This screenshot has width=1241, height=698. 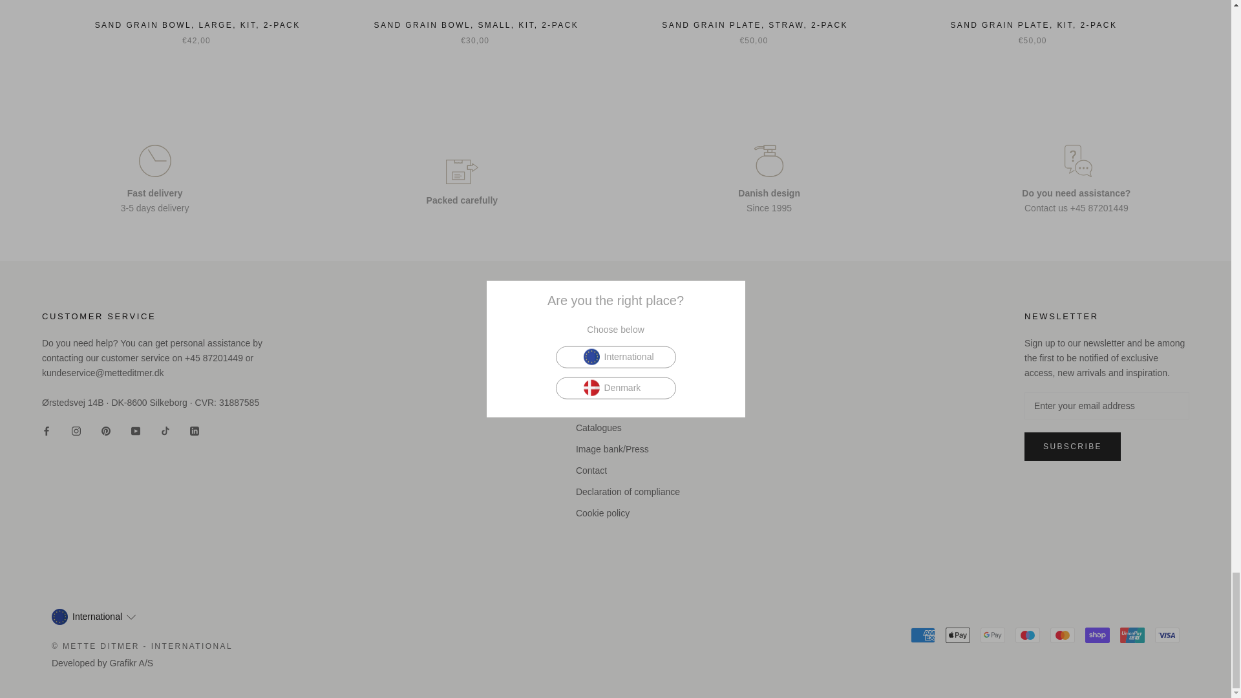 I want to click on Maestro, so click(x=1027, y=635).